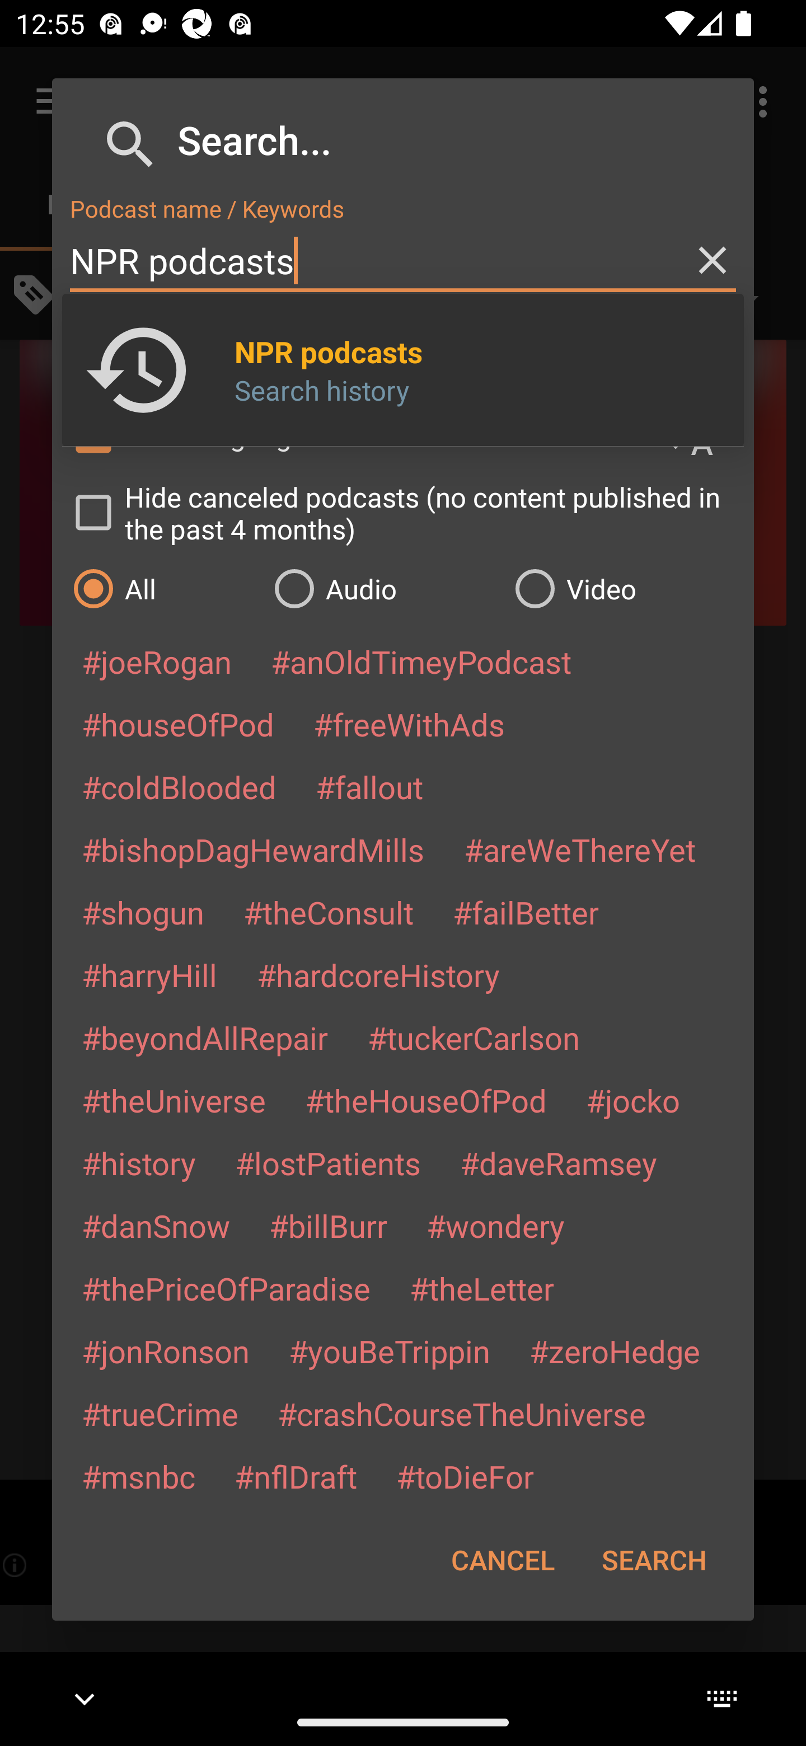 This screenshot has height=1746, width=806. Describe the element at coordinates (160, 1413) in the screenshot. I see `#trueCrime` at that location.